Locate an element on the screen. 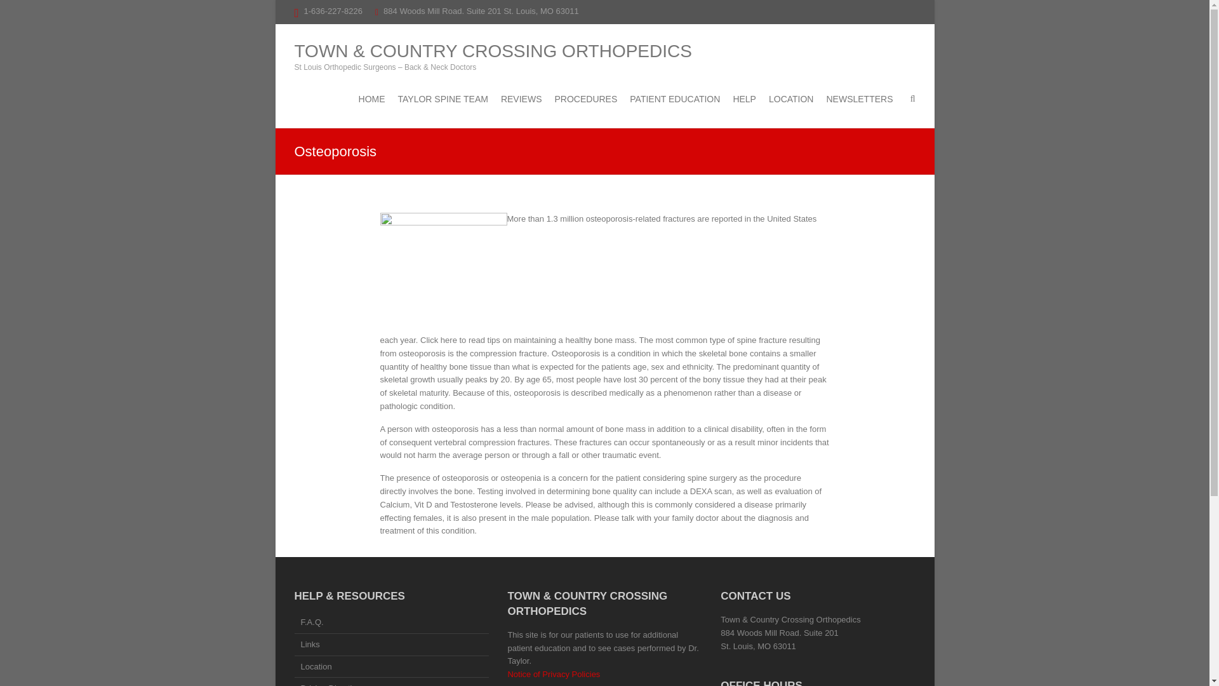 This screenshot has width=1219, height=686.  Call Us  is located at coordinates (333, 10).